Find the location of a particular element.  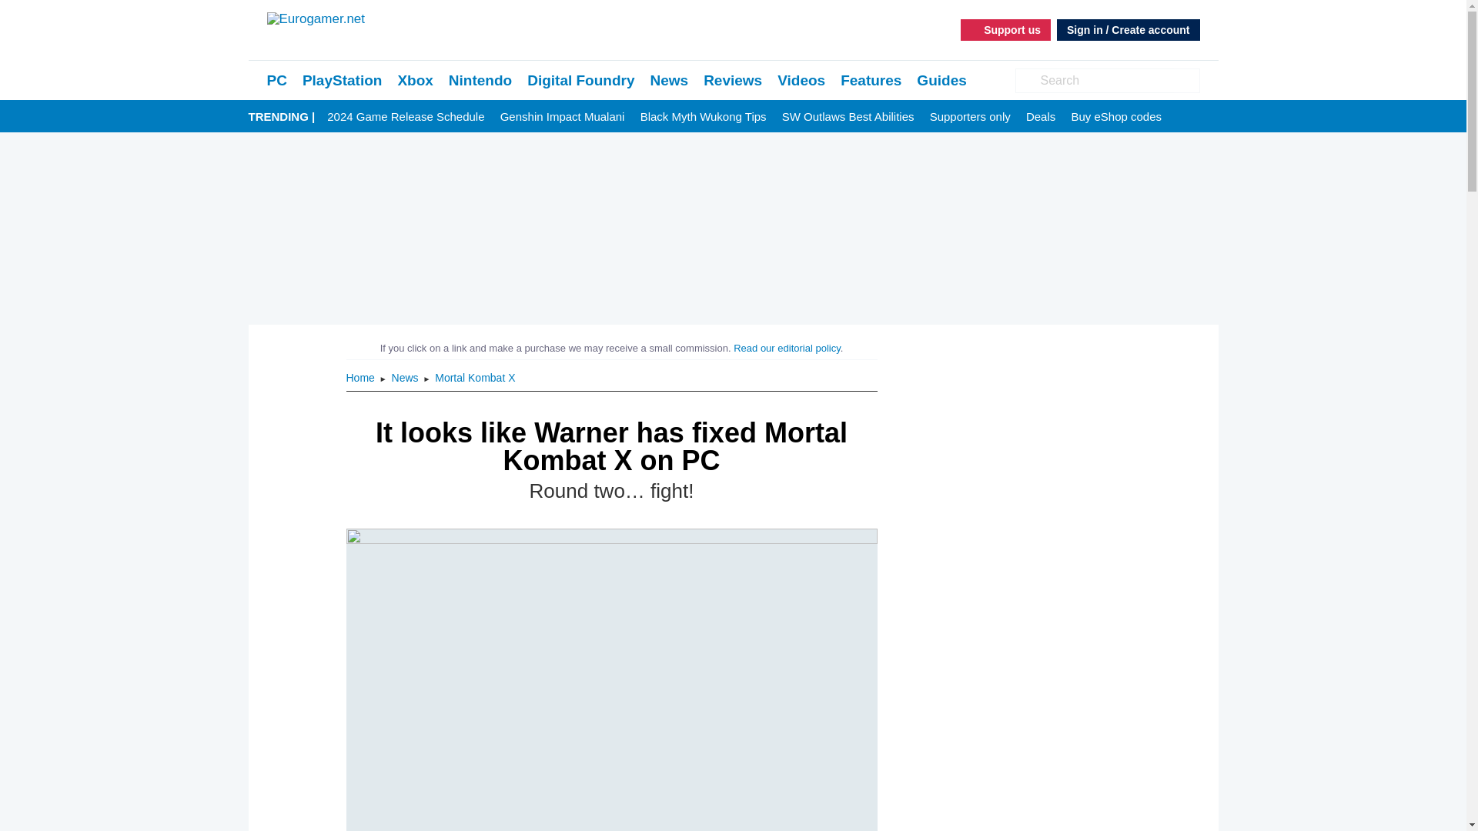

Nintendo is located at coordinates (480, 80).